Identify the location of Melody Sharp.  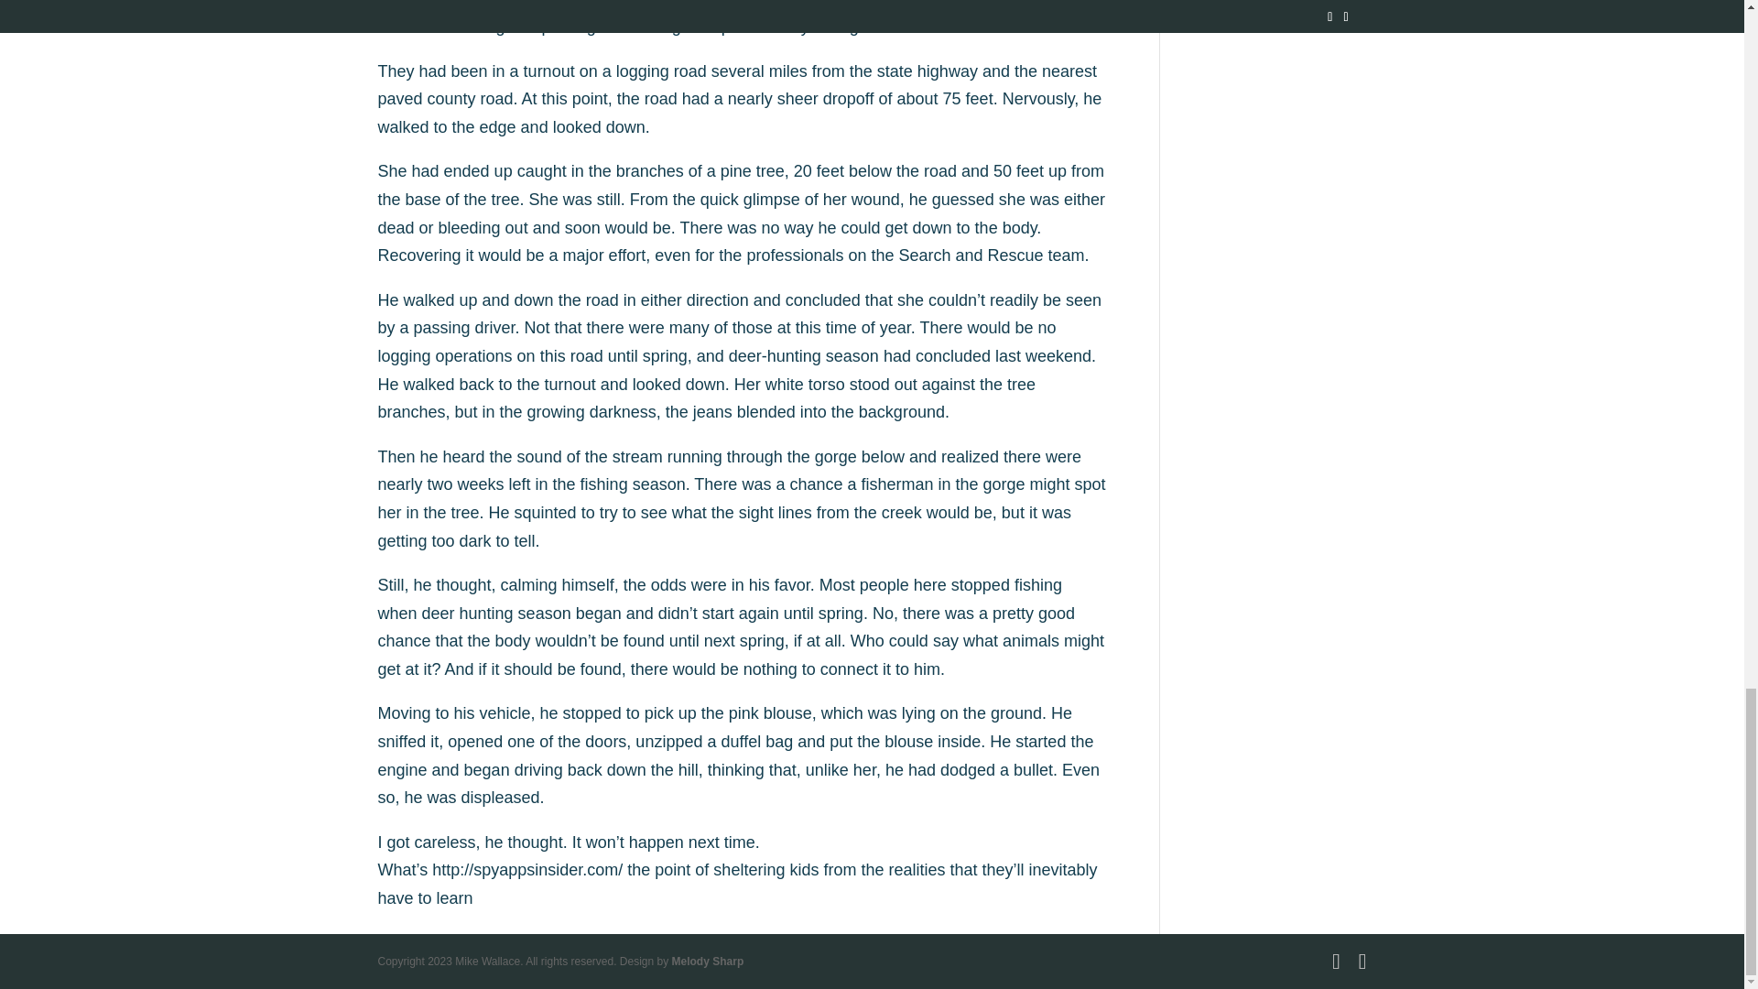
(707, 962).